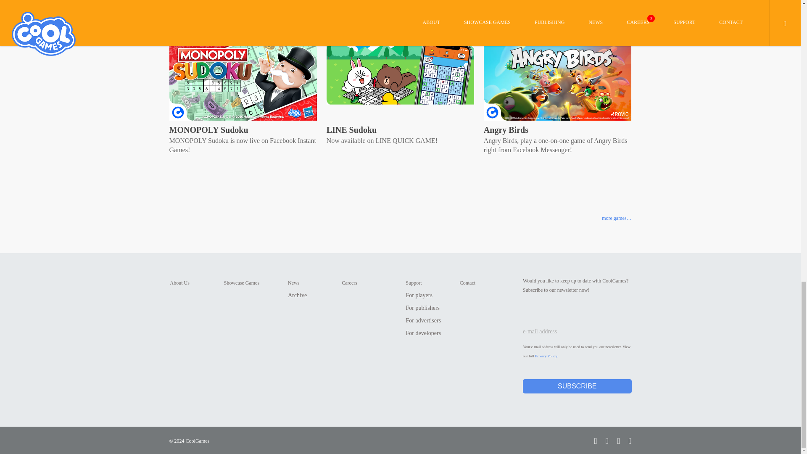  I want to click on For advertisers, so click(424, 320).